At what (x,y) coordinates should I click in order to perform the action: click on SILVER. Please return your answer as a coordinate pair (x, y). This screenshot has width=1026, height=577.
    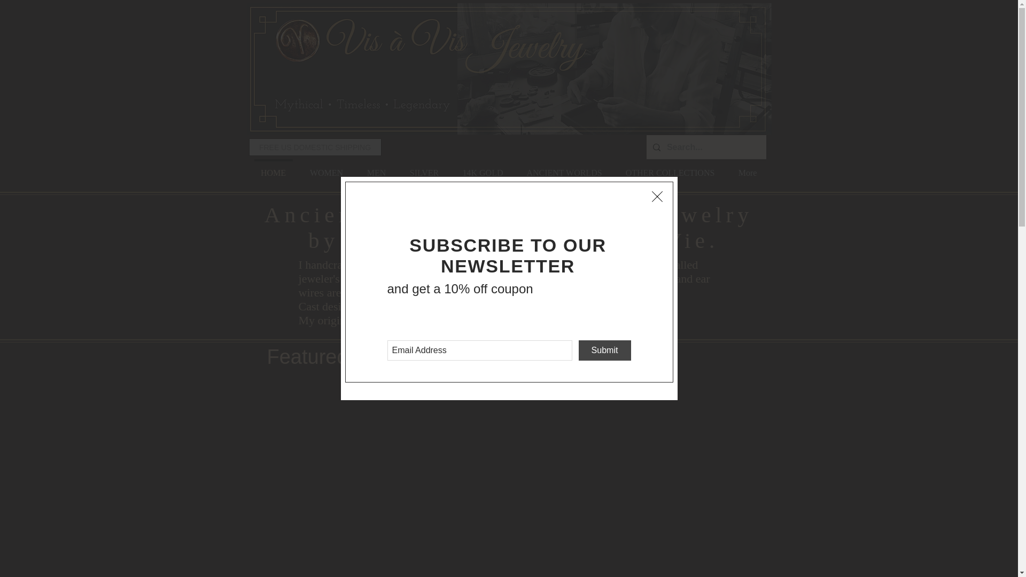
    Looking at the image, I should click on (424, 168).